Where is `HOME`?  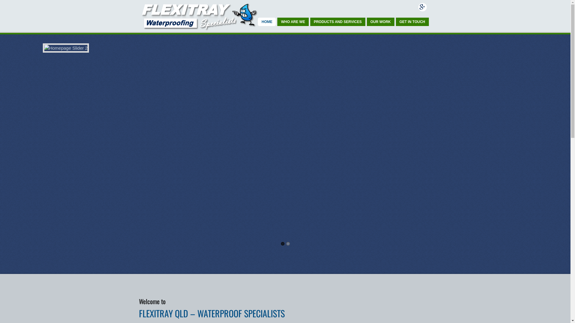
HOME is located at coordinates (267, 22).